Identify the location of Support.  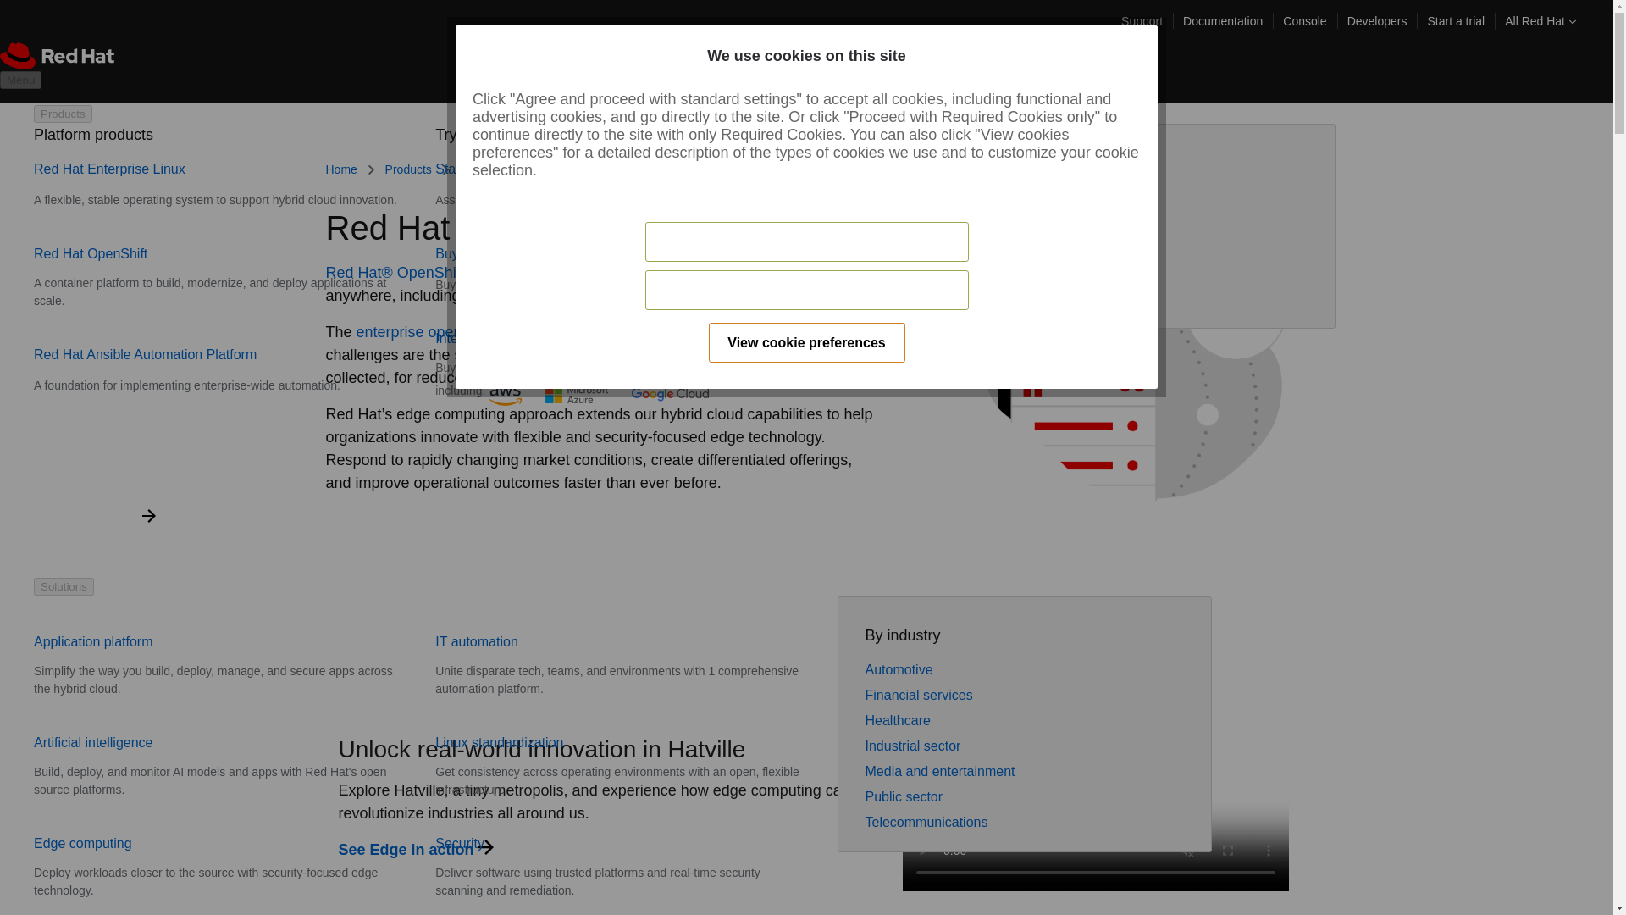
(1142, 20).